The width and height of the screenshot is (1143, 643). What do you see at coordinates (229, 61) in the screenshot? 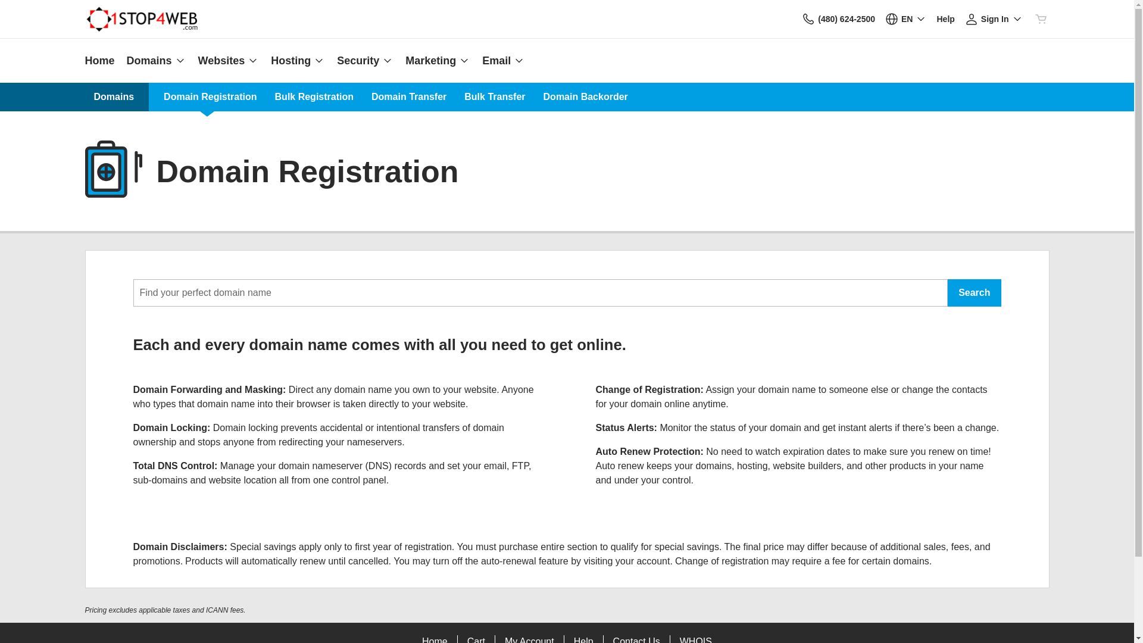
I see `Websites` at bounding box center [229, 61].